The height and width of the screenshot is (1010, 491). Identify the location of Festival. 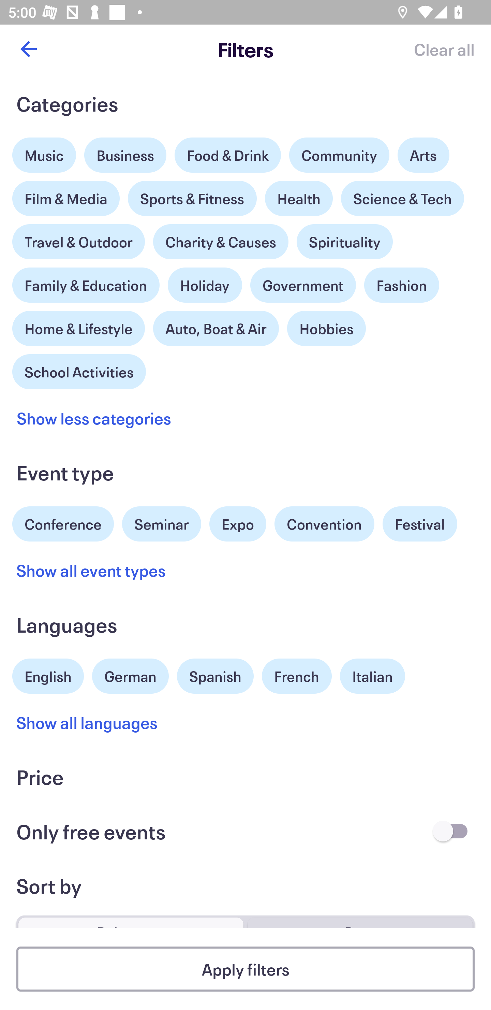
(419, 524).